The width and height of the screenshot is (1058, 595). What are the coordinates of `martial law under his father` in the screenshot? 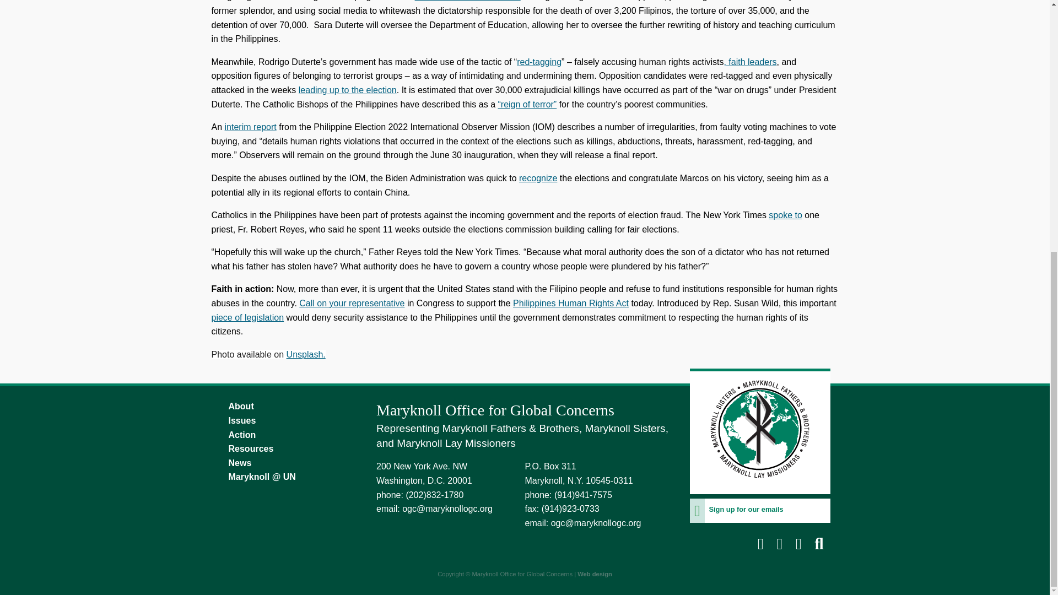 It's located at (467, 1).